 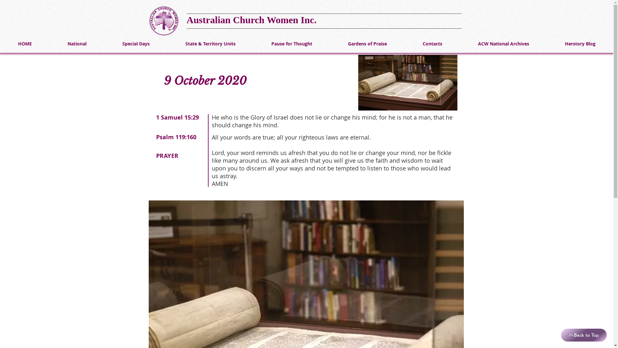 What do you see at coordinates (367, 44) in the screenshot?
I see `Gardens of Praise` at bounding box center [367, 44].